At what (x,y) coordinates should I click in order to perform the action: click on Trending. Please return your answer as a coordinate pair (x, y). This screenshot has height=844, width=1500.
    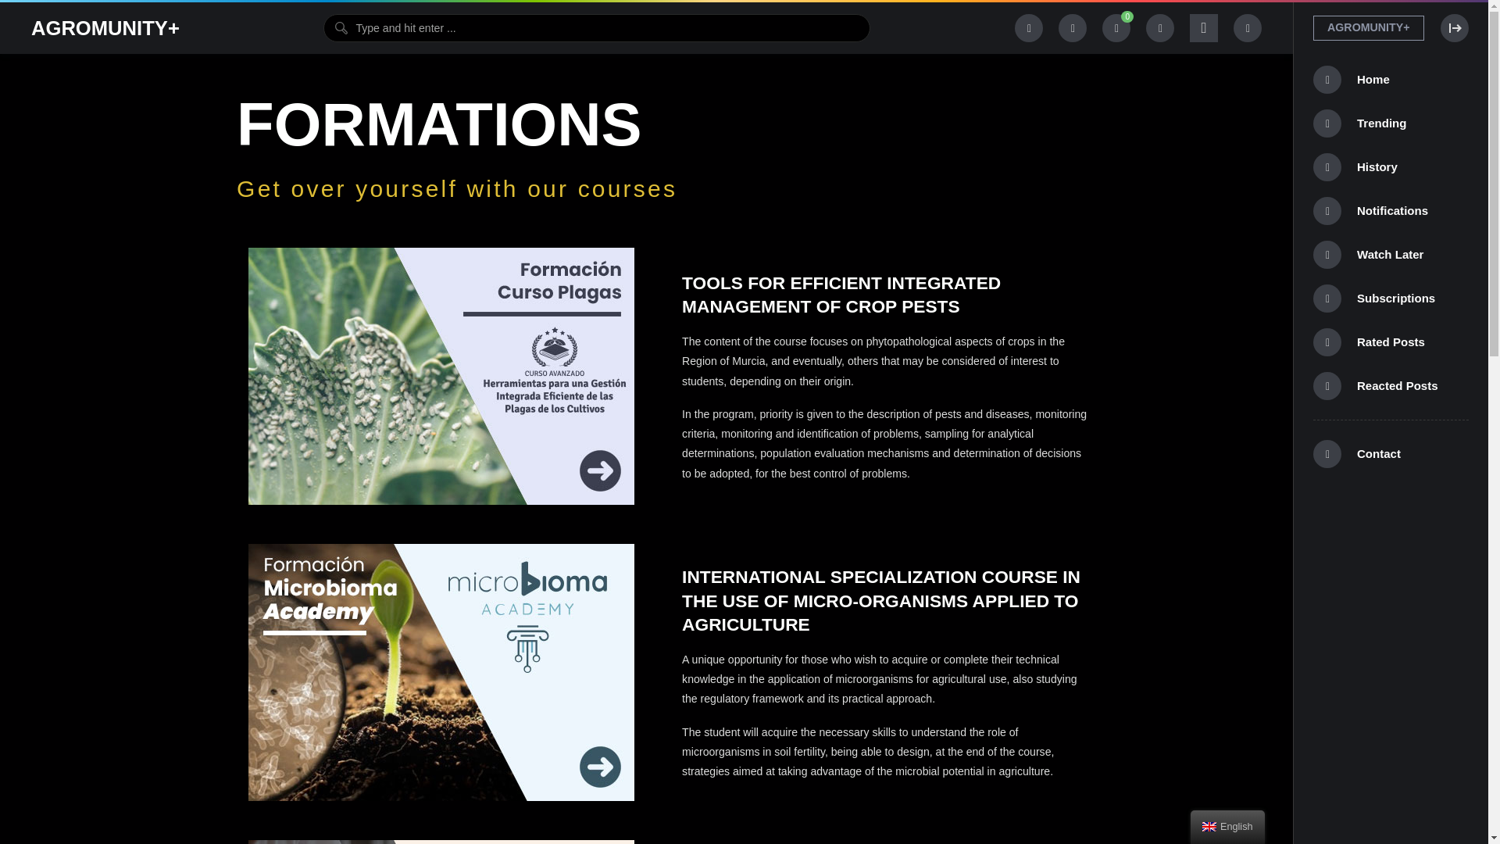
    Looking at the image, I should click on (1391, 123).